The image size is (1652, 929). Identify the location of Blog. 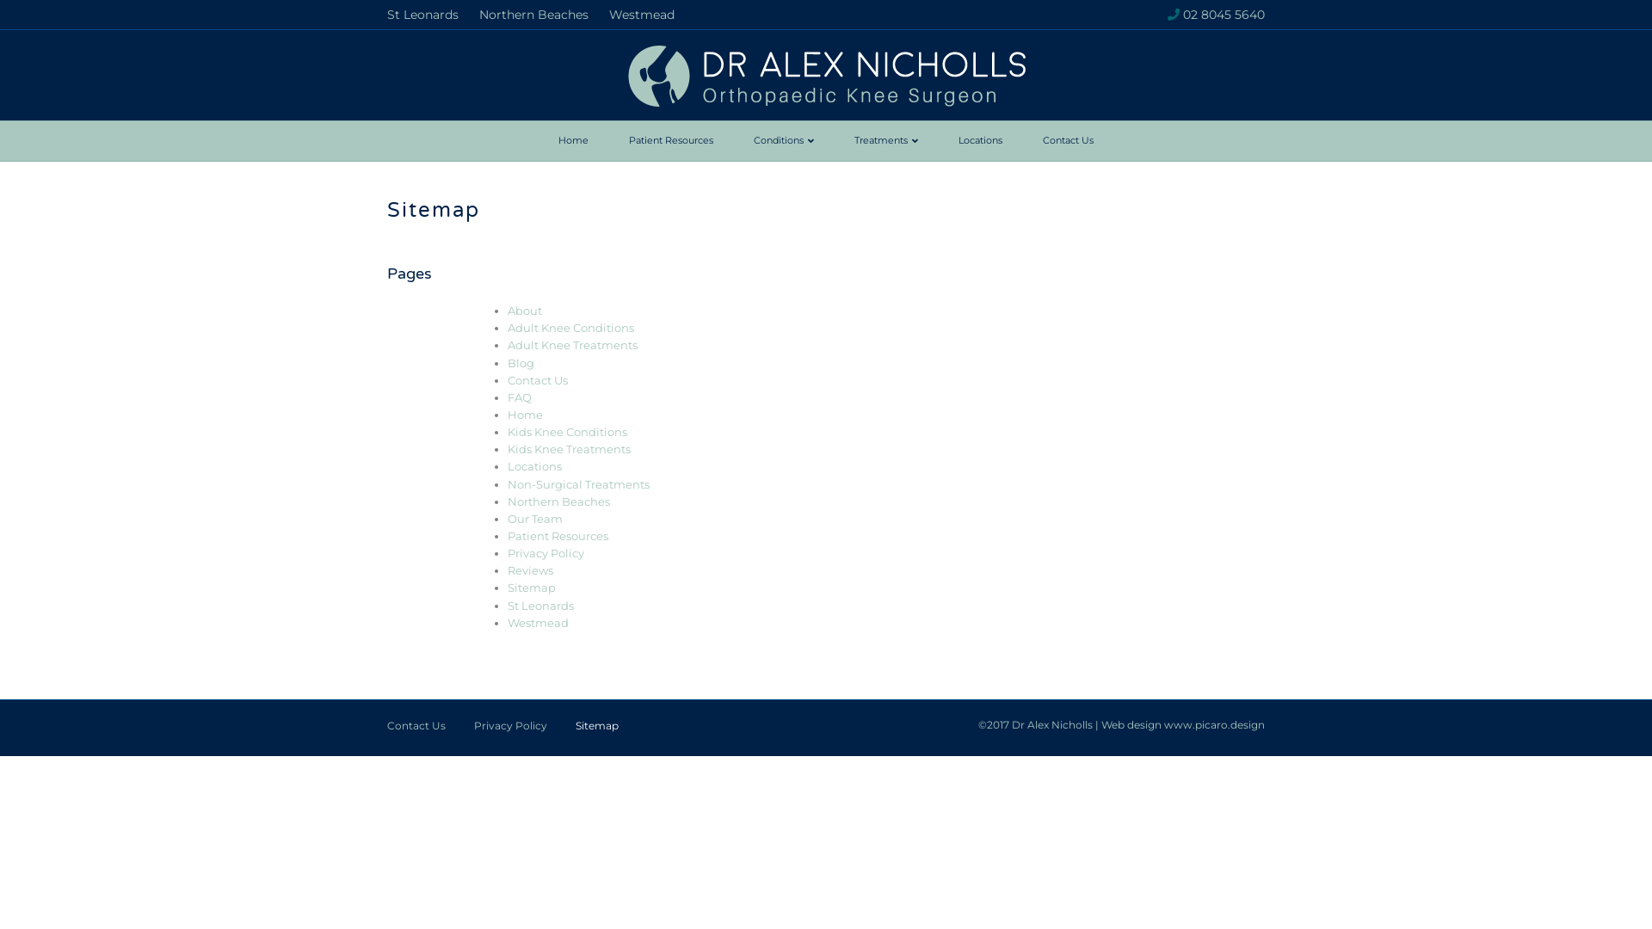
(521, 363).